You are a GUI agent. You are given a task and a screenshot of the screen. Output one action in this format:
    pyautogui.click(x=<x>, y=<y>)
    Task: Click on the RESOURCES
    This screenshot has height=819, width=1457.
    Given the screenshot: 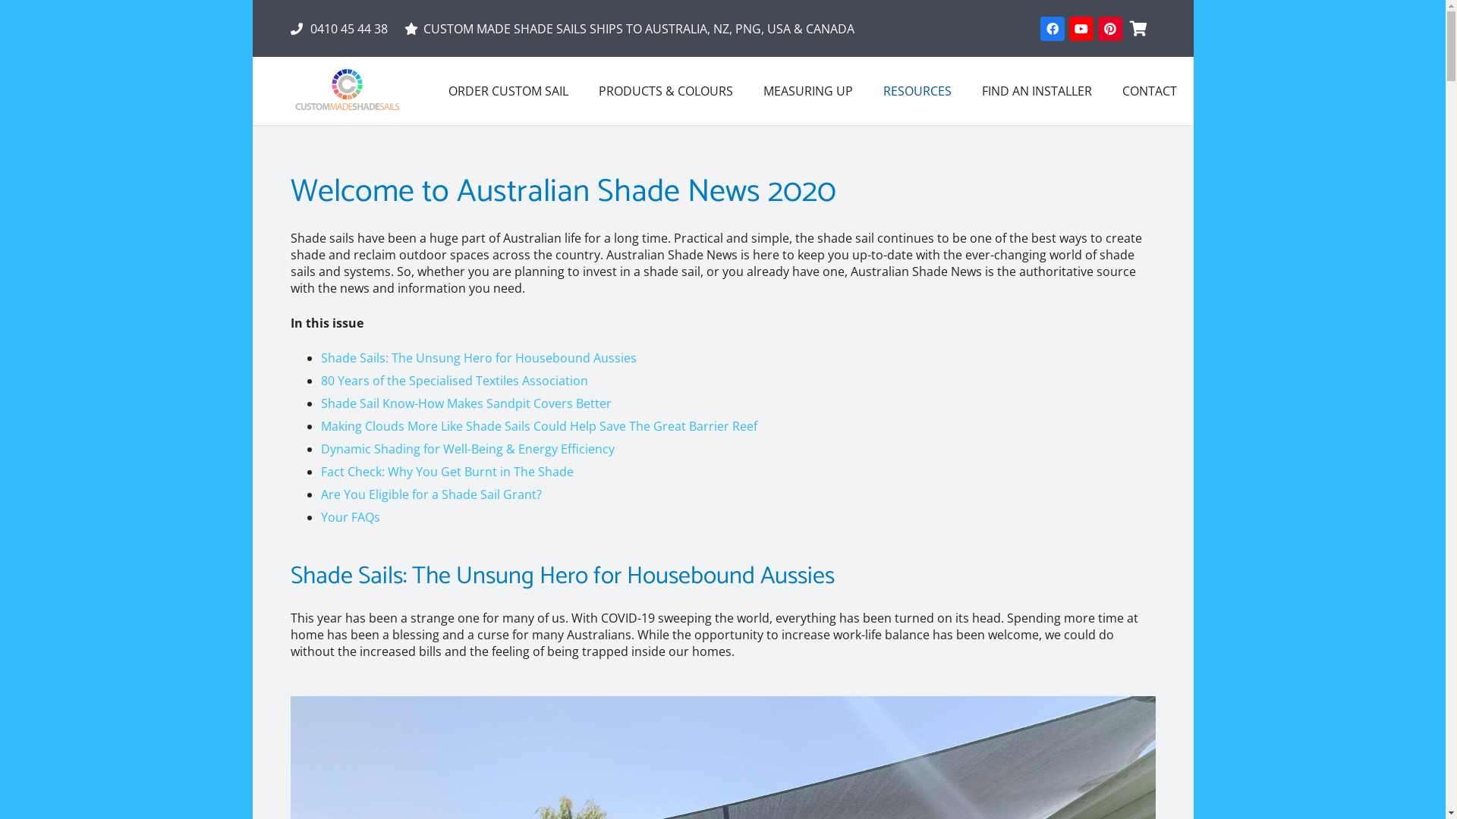 What is the action you would take?
    pyautogui.click(x=917, y=91)
    